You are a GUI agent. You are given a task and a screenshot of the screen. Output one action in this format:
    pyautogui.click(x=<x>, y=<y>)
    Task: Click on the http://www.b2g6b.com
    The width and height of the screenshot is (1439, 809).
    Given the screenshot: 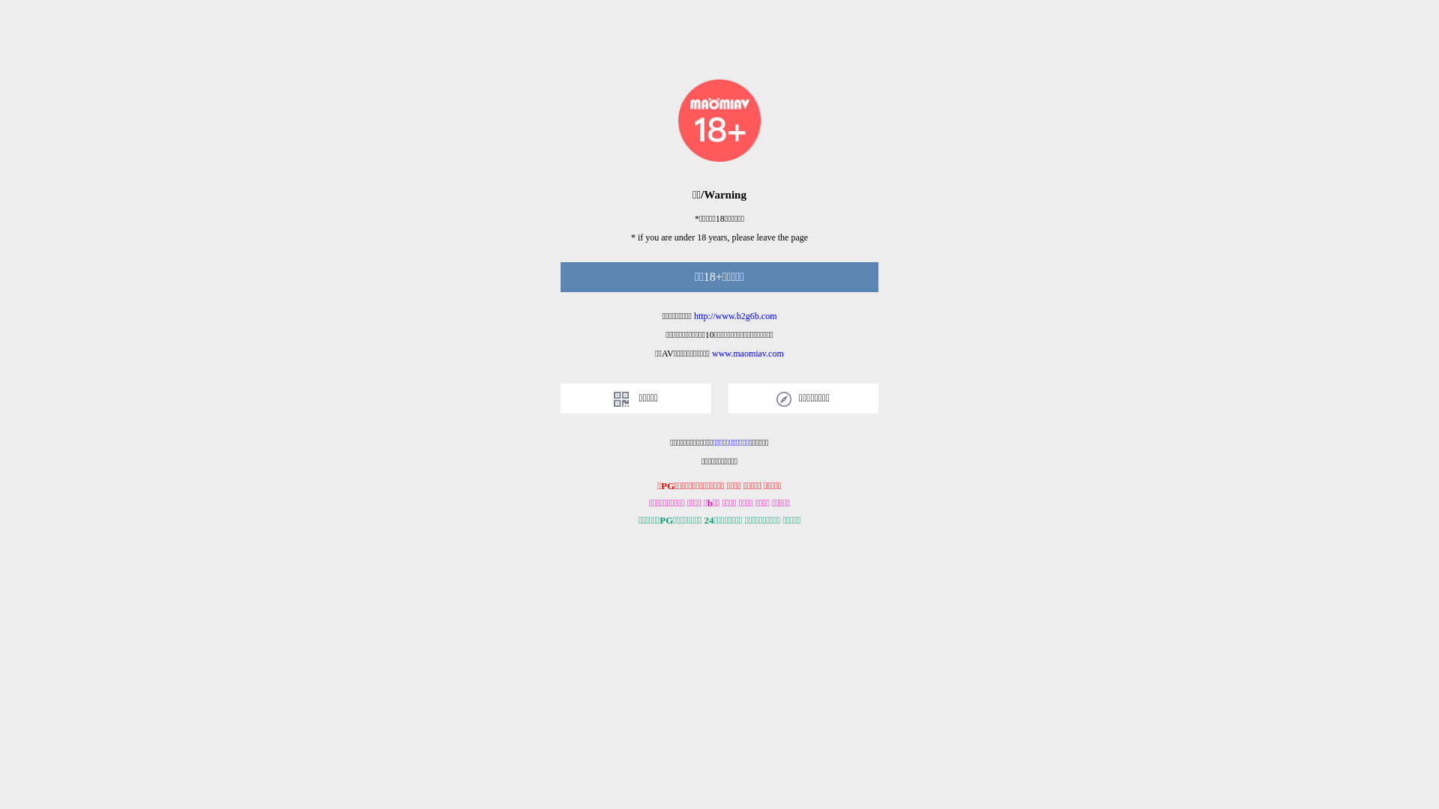 What is the action you would take?
    pyautogui.click(x=736, y=316)
    